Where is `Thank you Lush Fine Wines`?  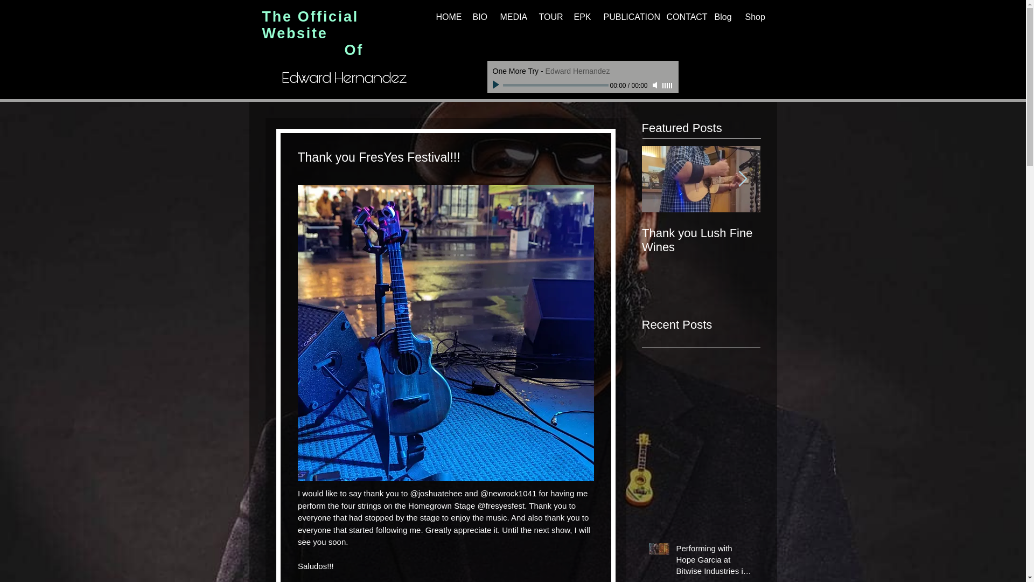
Thank you Lush Fine Wines is located at coordinates (701, 240).